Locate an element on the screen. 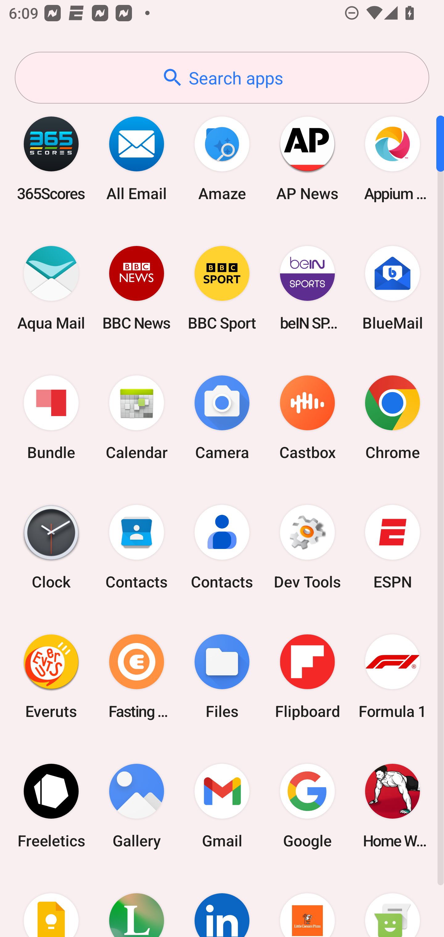 This screenshot has width=444, height=937. Freeletics is located at coordinates (51, 806).